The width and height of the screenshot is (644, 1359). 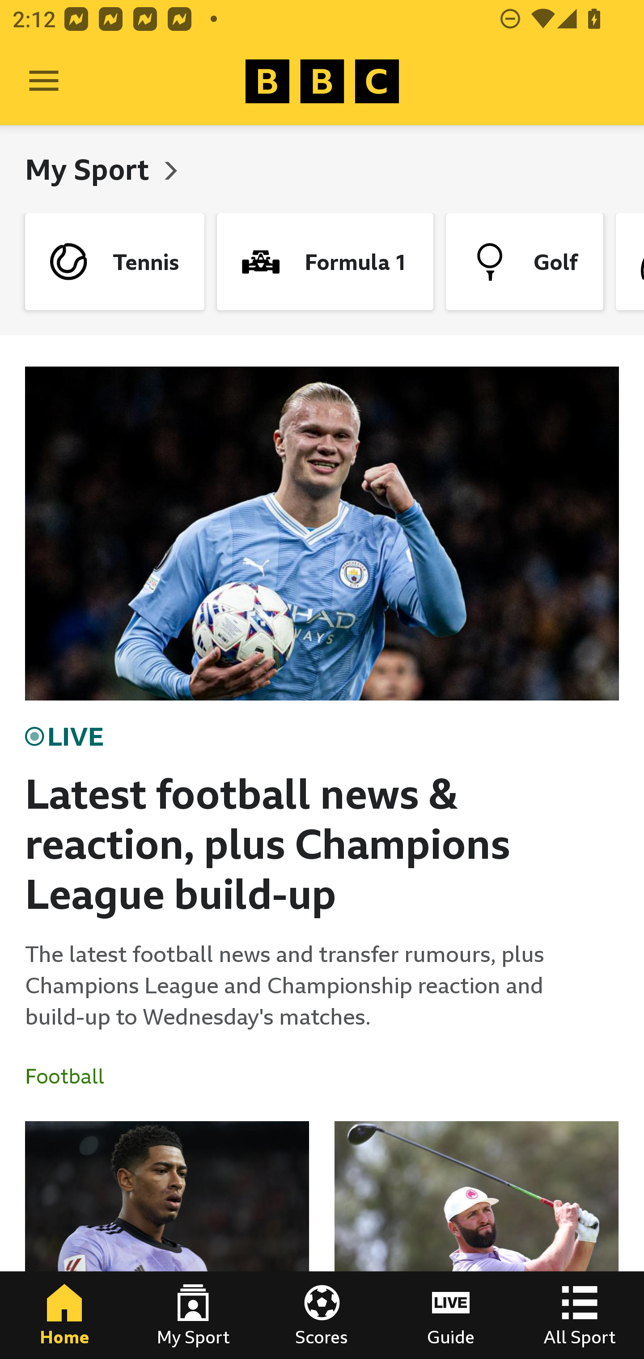 What do you see at coordinates (580, 1315) in the screenshot?
I see `All Sport` at bounding box center [580, 1315].